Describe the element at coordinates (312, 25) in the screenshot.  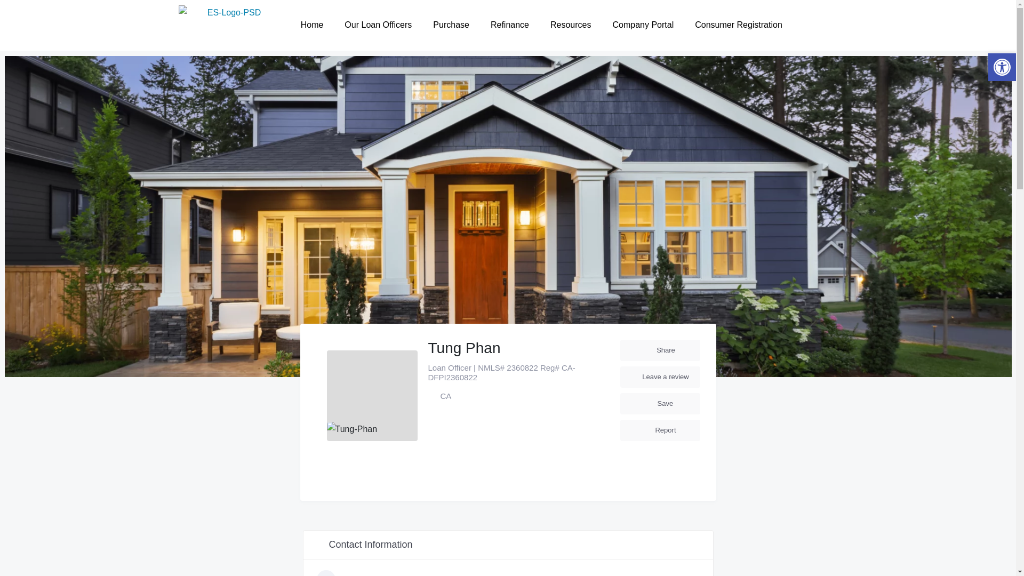
I see `Home` at that location.